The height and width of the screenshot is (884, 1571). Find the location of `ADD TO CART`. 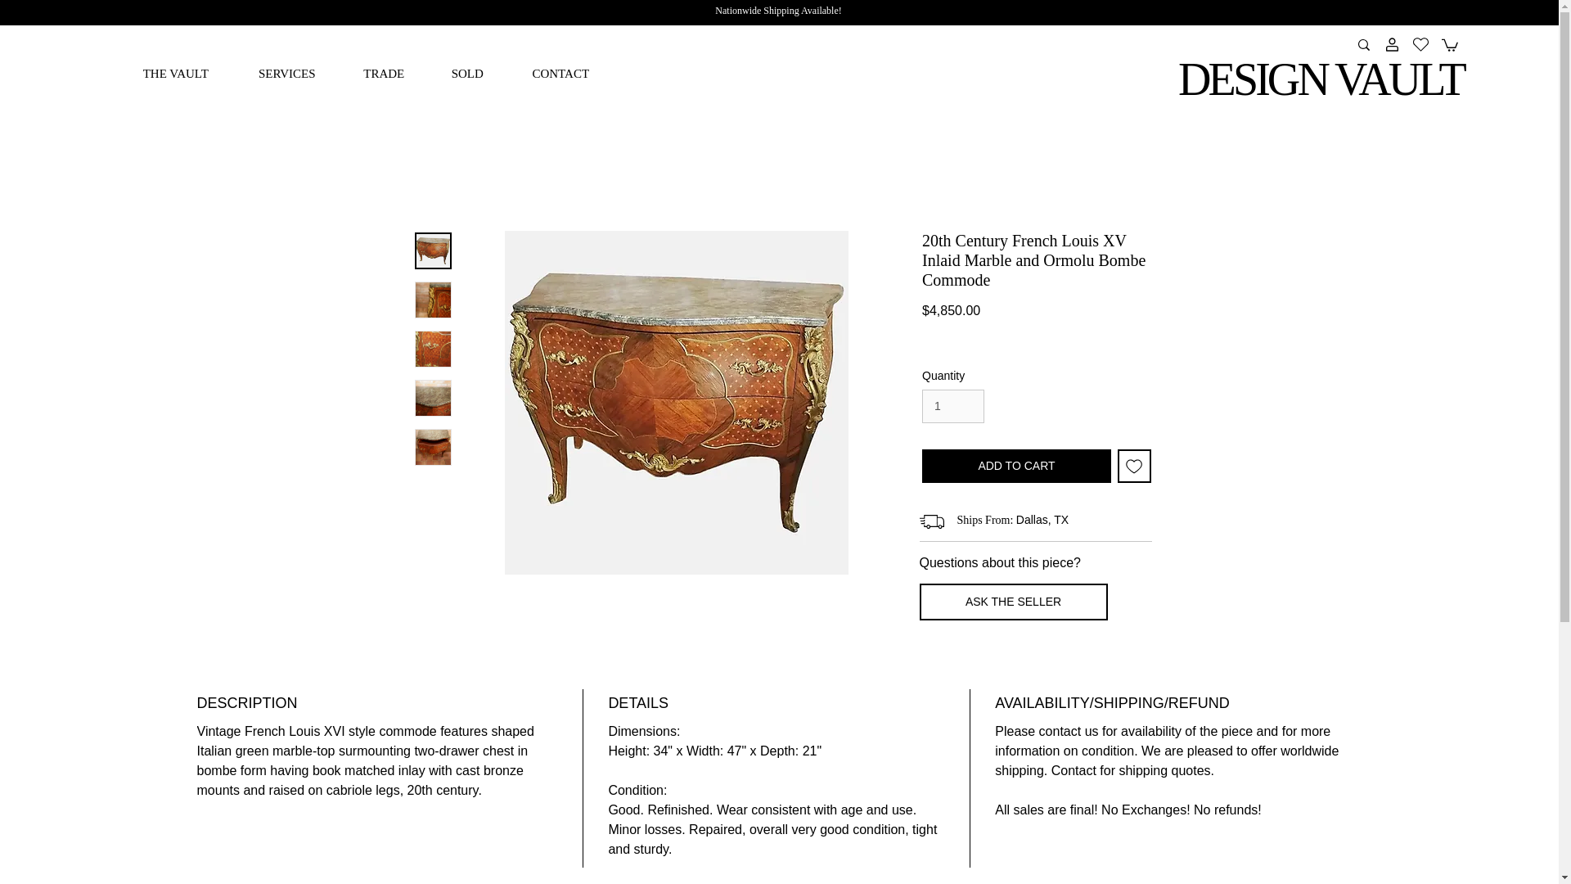

ADD TO CART is located at coordinates (1016, 465).